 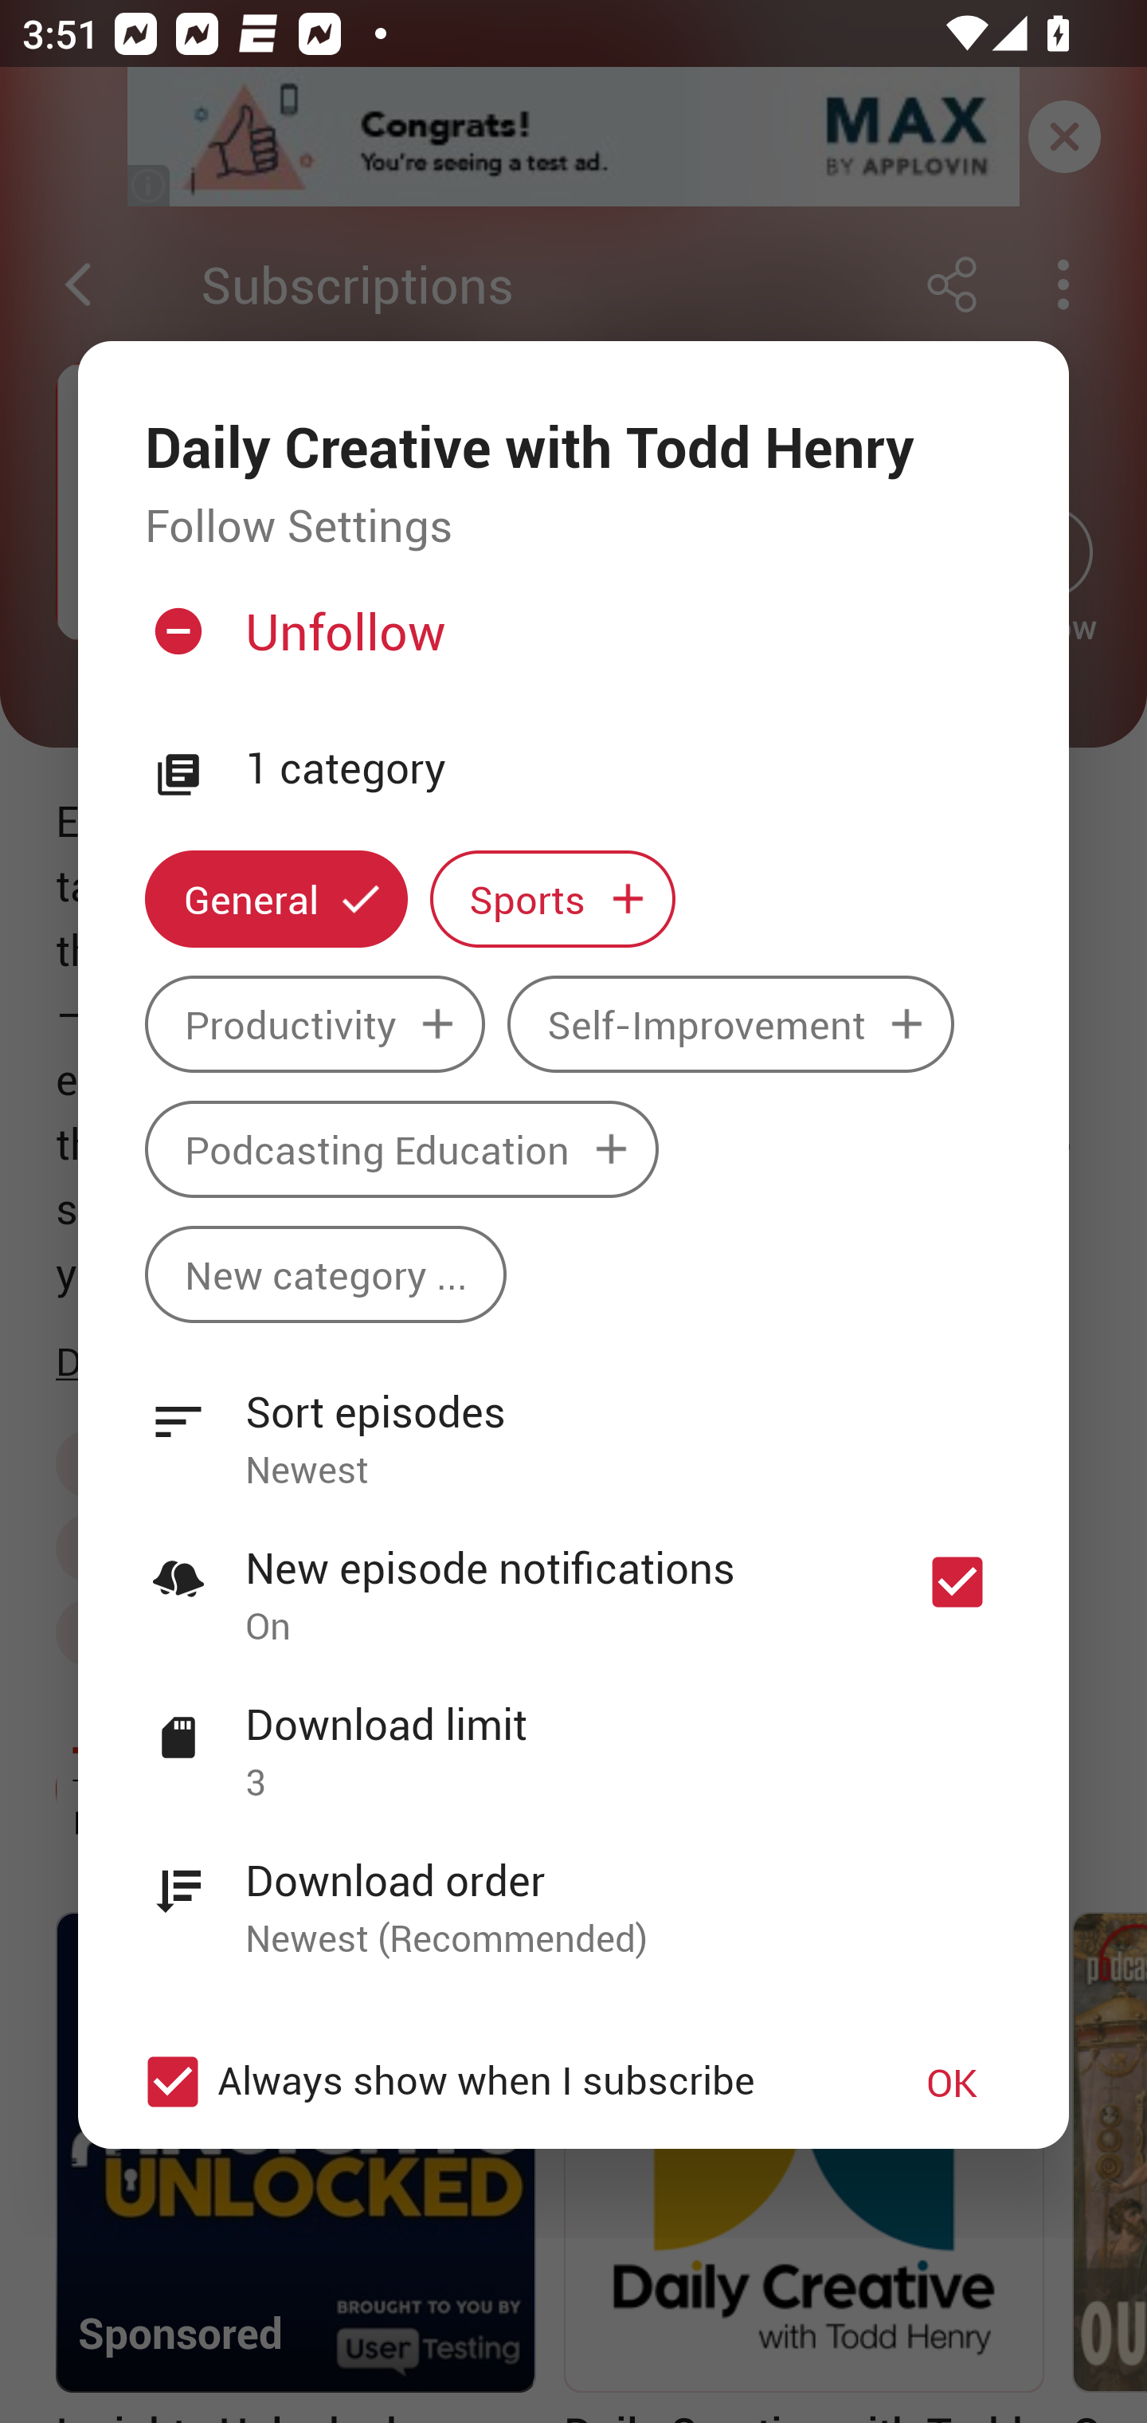 I want to click on OK, so click(x=952, y=2082).